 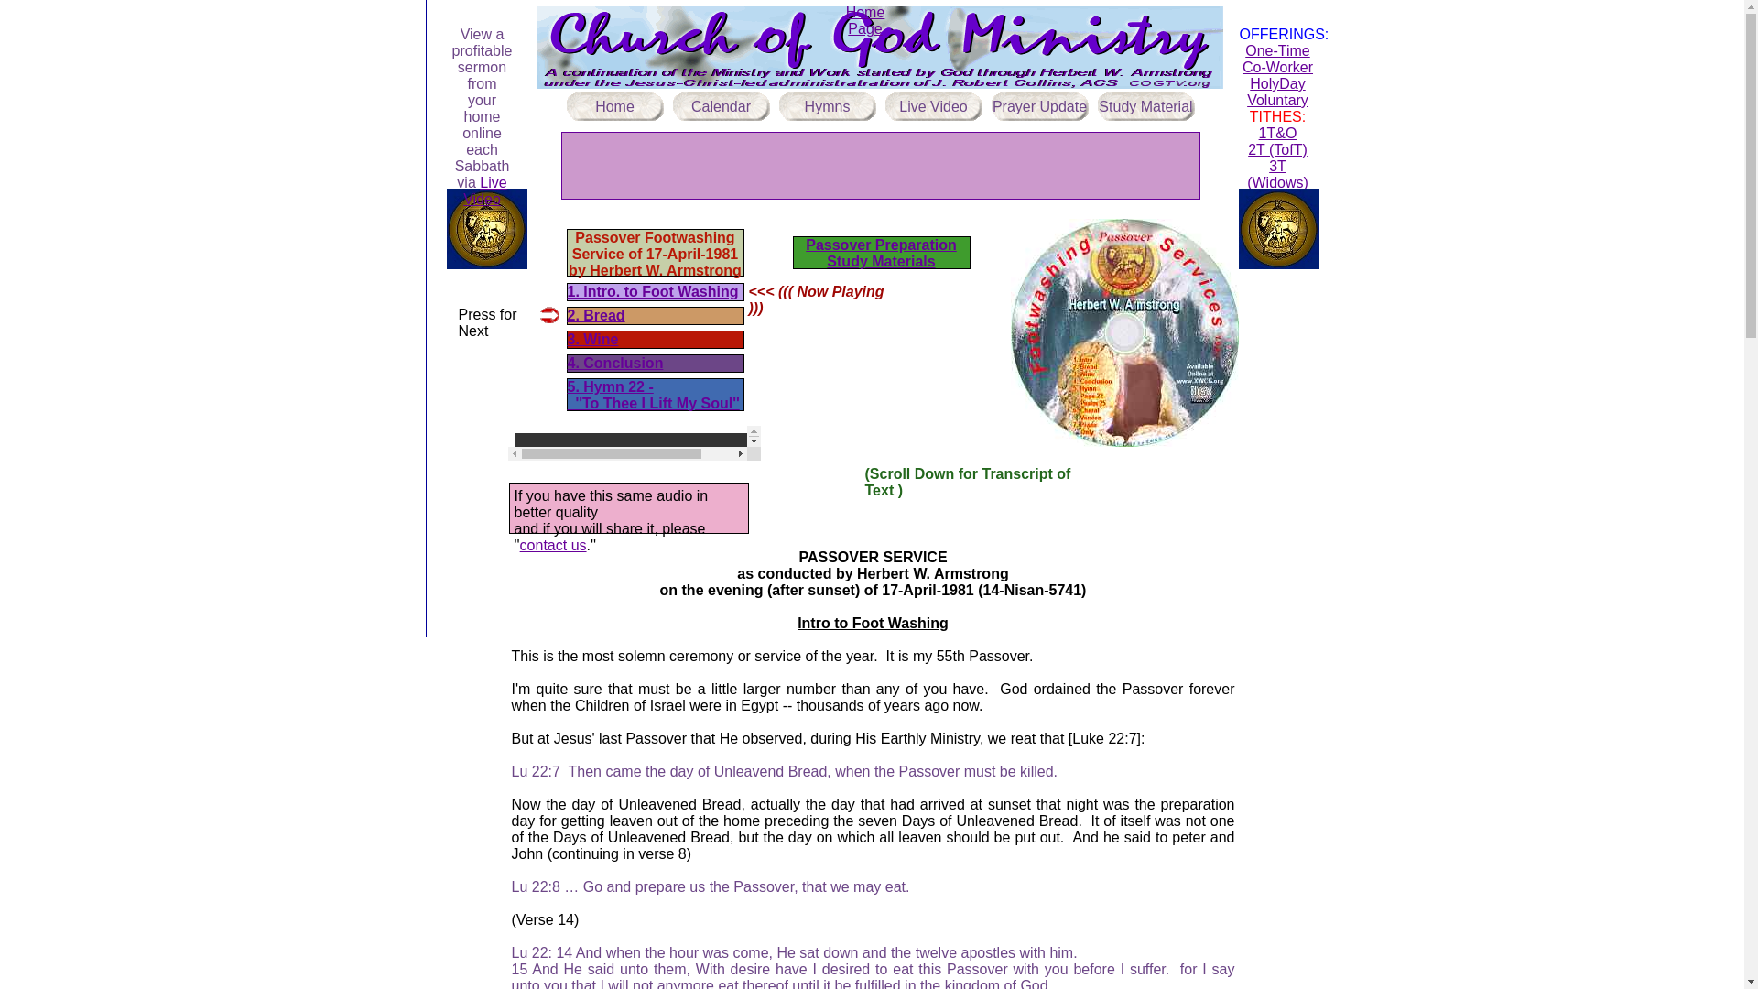 I want to click on Calendar, so click(x=720, y=106).